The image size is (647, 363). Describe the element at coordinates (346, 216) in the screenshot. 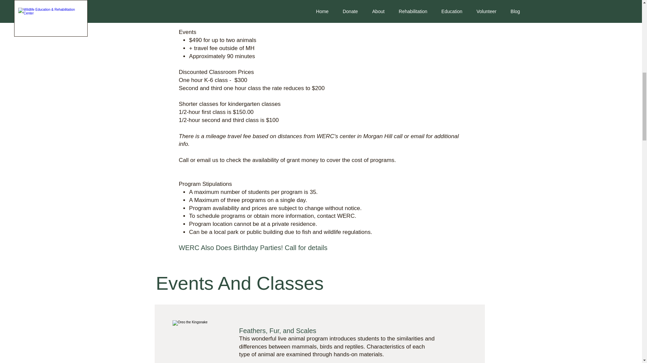

I see `WERC.` at that location.